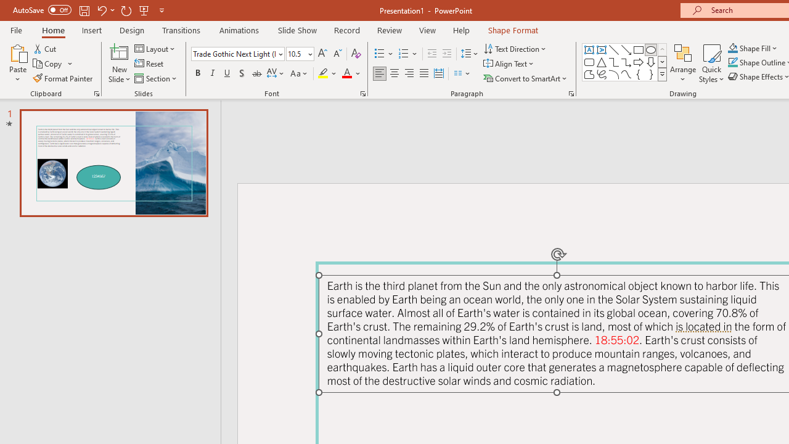 The width and height of the screenshot is (789, 444). What do you see at coordinates (439, 74) in the screenshot?
I see `Distributed` at bounding box center [439, 74].